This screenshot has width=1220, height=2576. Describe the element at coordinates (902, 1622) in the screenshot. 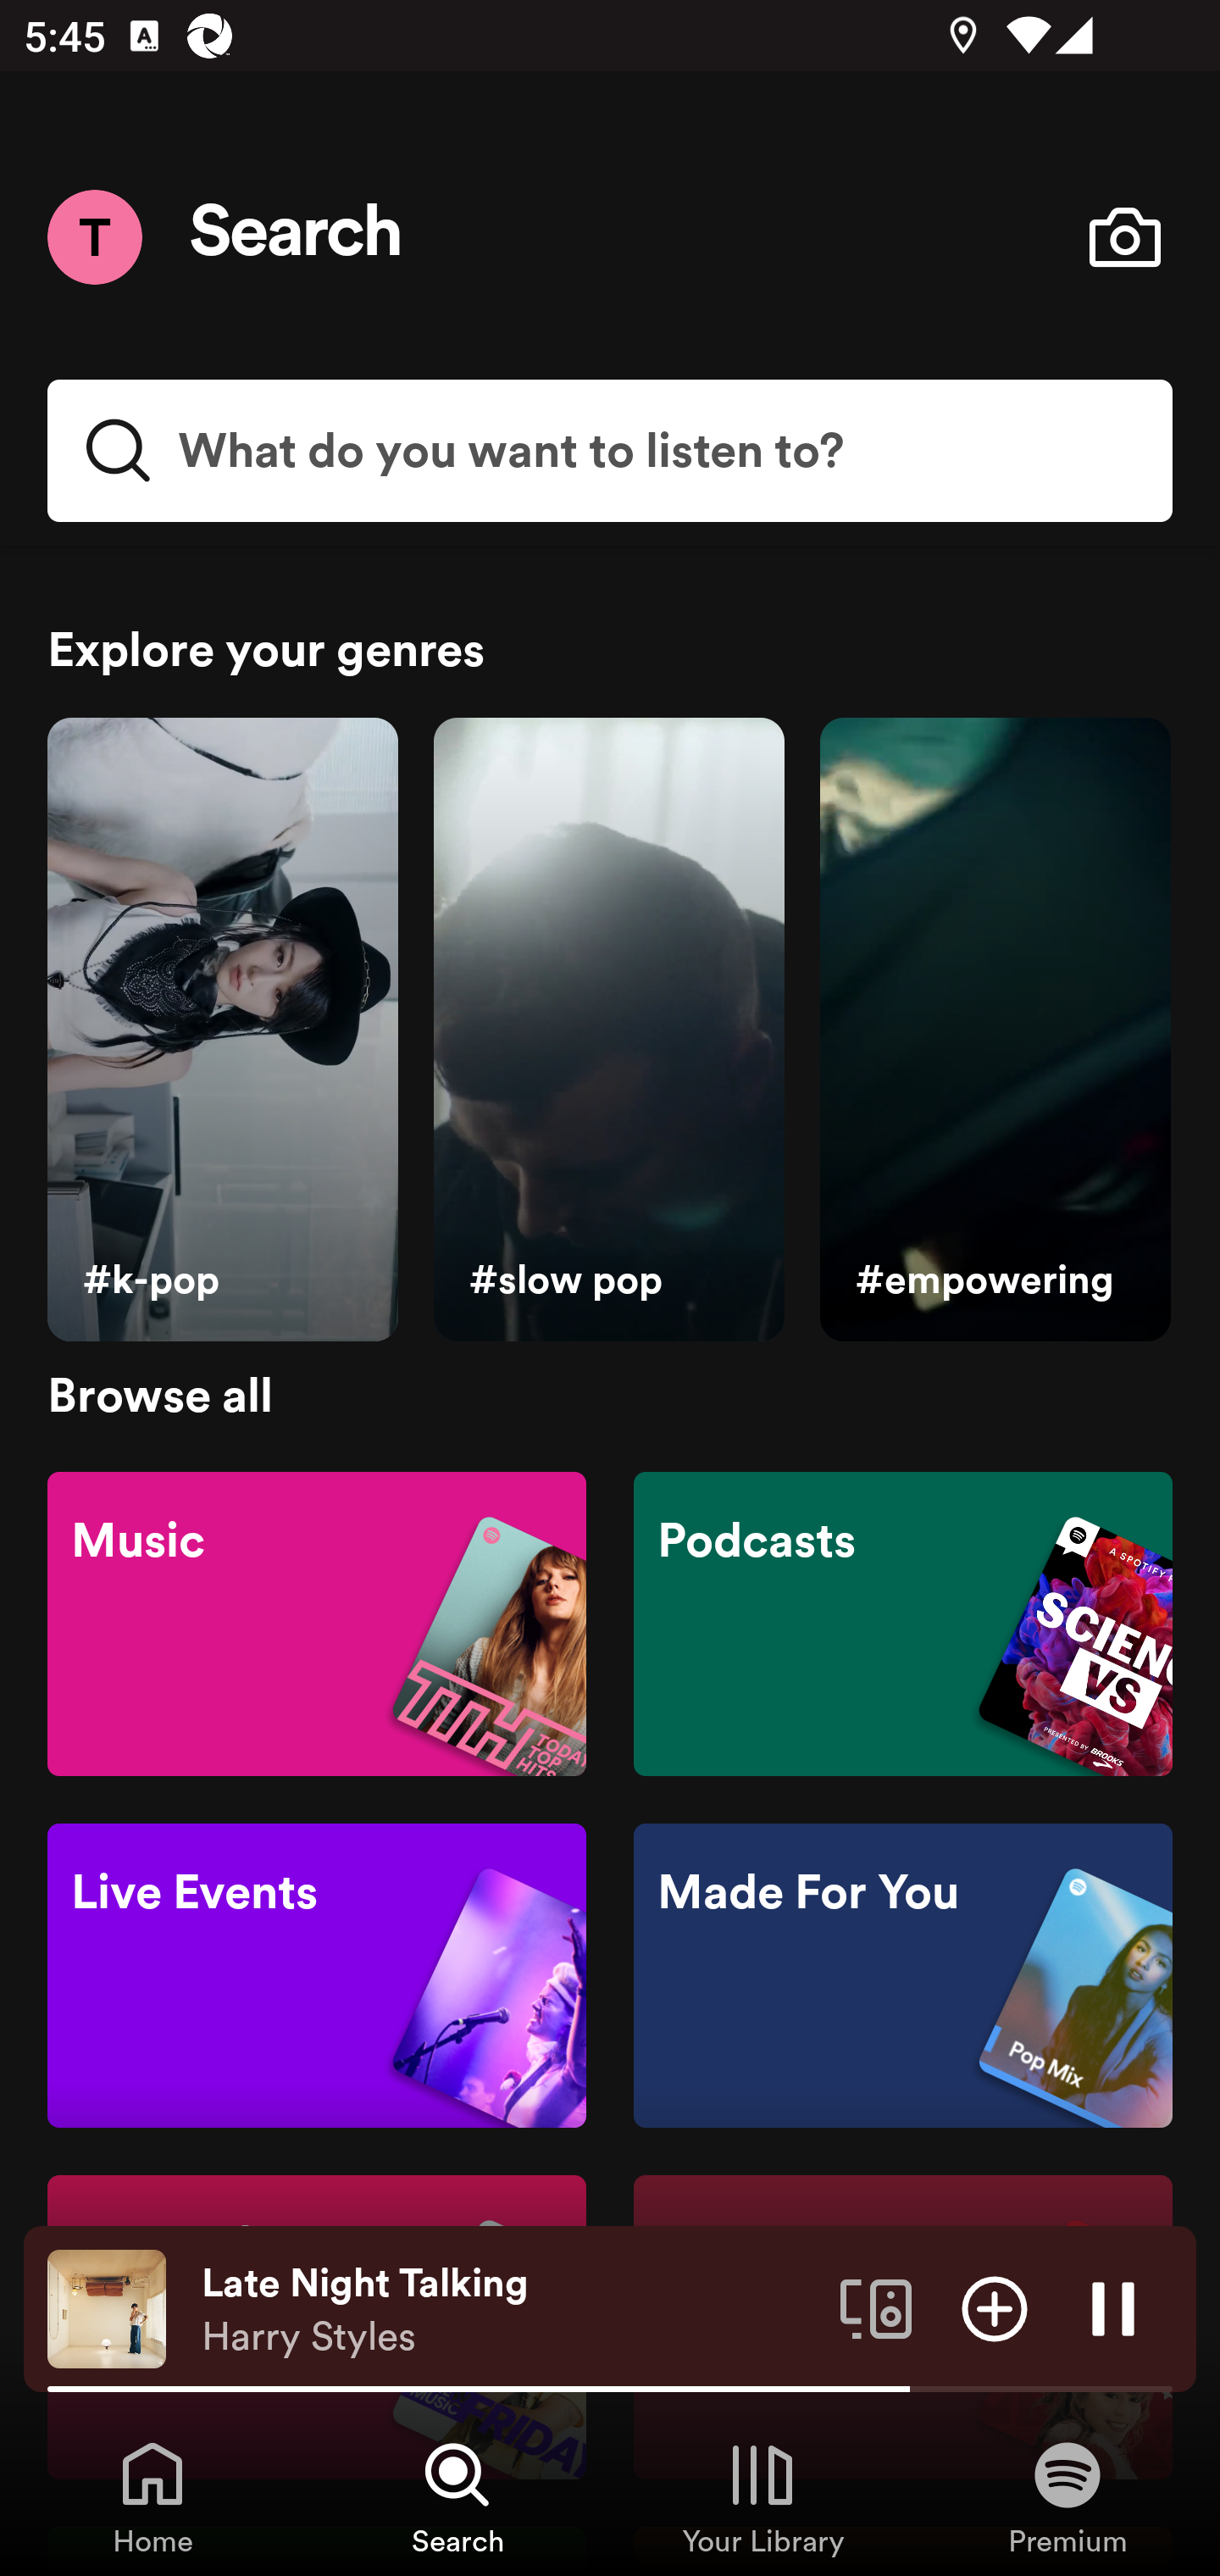

I see `Podcasts` at that location.